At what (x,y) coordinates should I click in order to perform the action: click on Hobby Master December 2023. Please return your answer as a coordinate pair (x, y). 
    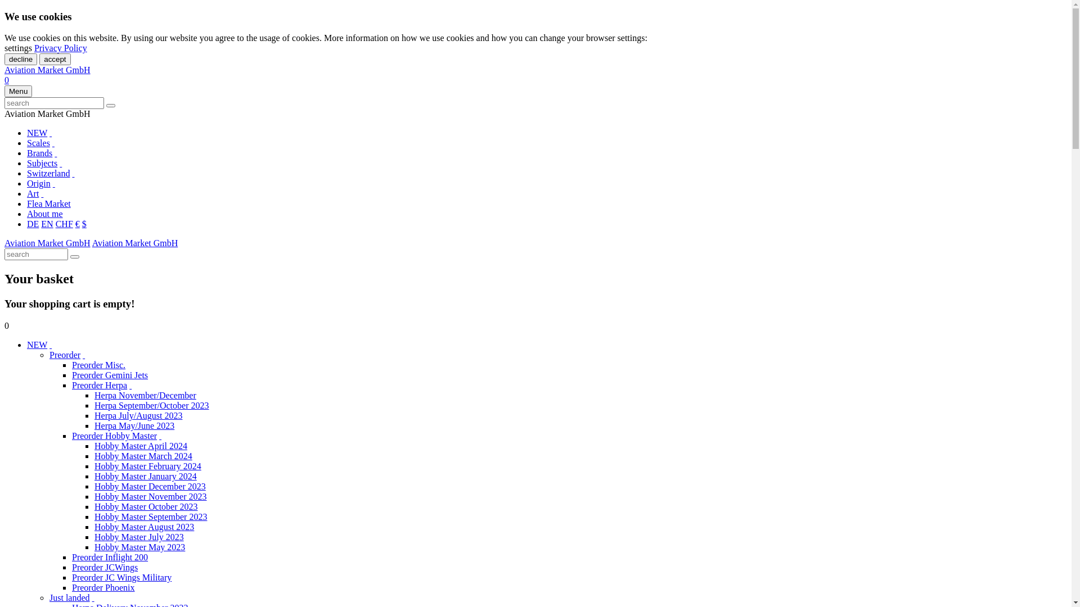
    Looking at the image, I should click on (150, 487).